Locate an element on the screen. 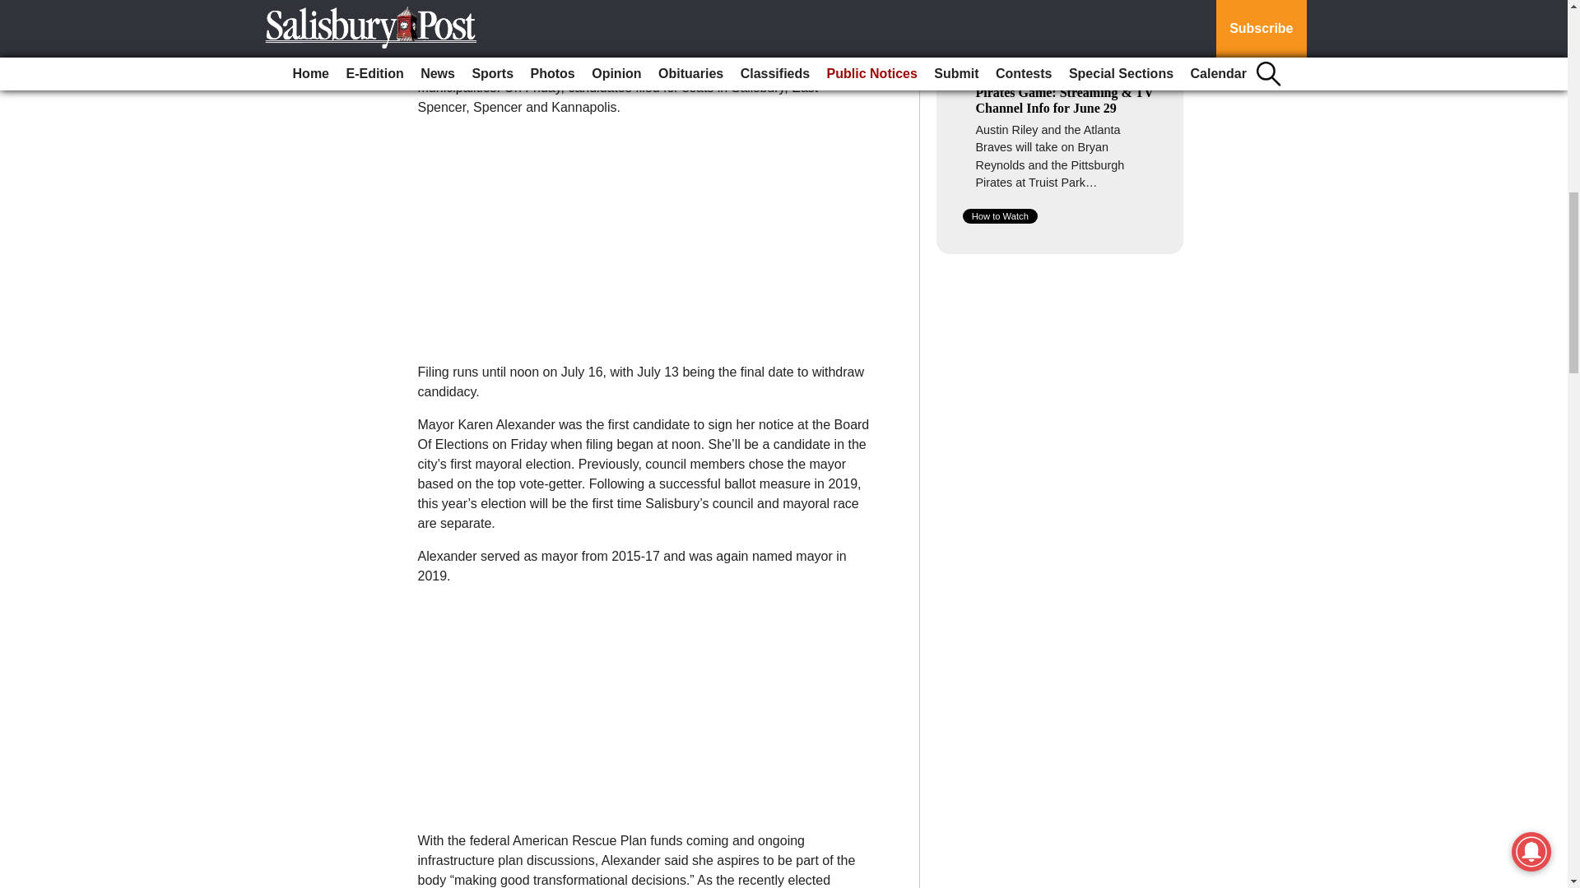 This screenshot has width=1580, height=888. 3rd party ad content is located at coordinates (1060, 383).